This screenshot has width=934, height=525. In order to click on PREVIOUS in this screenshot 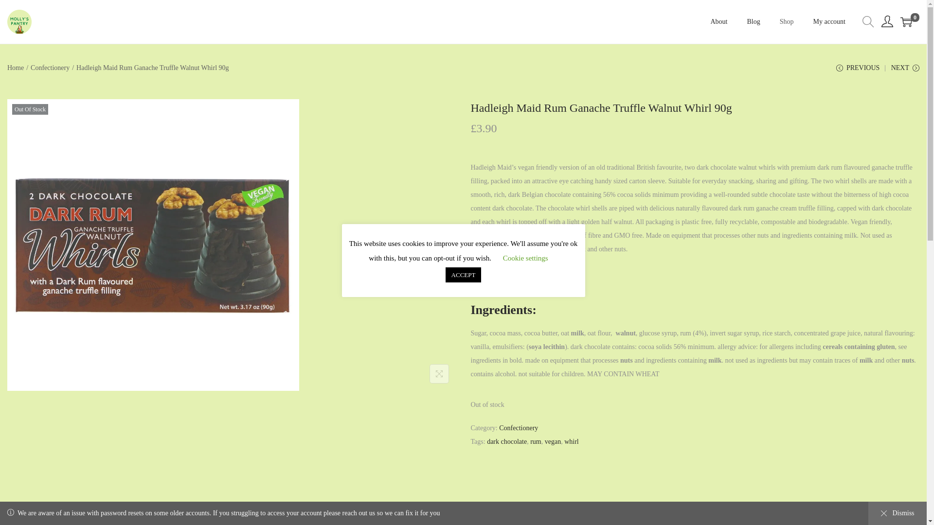, I will do `click(858, 71)`.